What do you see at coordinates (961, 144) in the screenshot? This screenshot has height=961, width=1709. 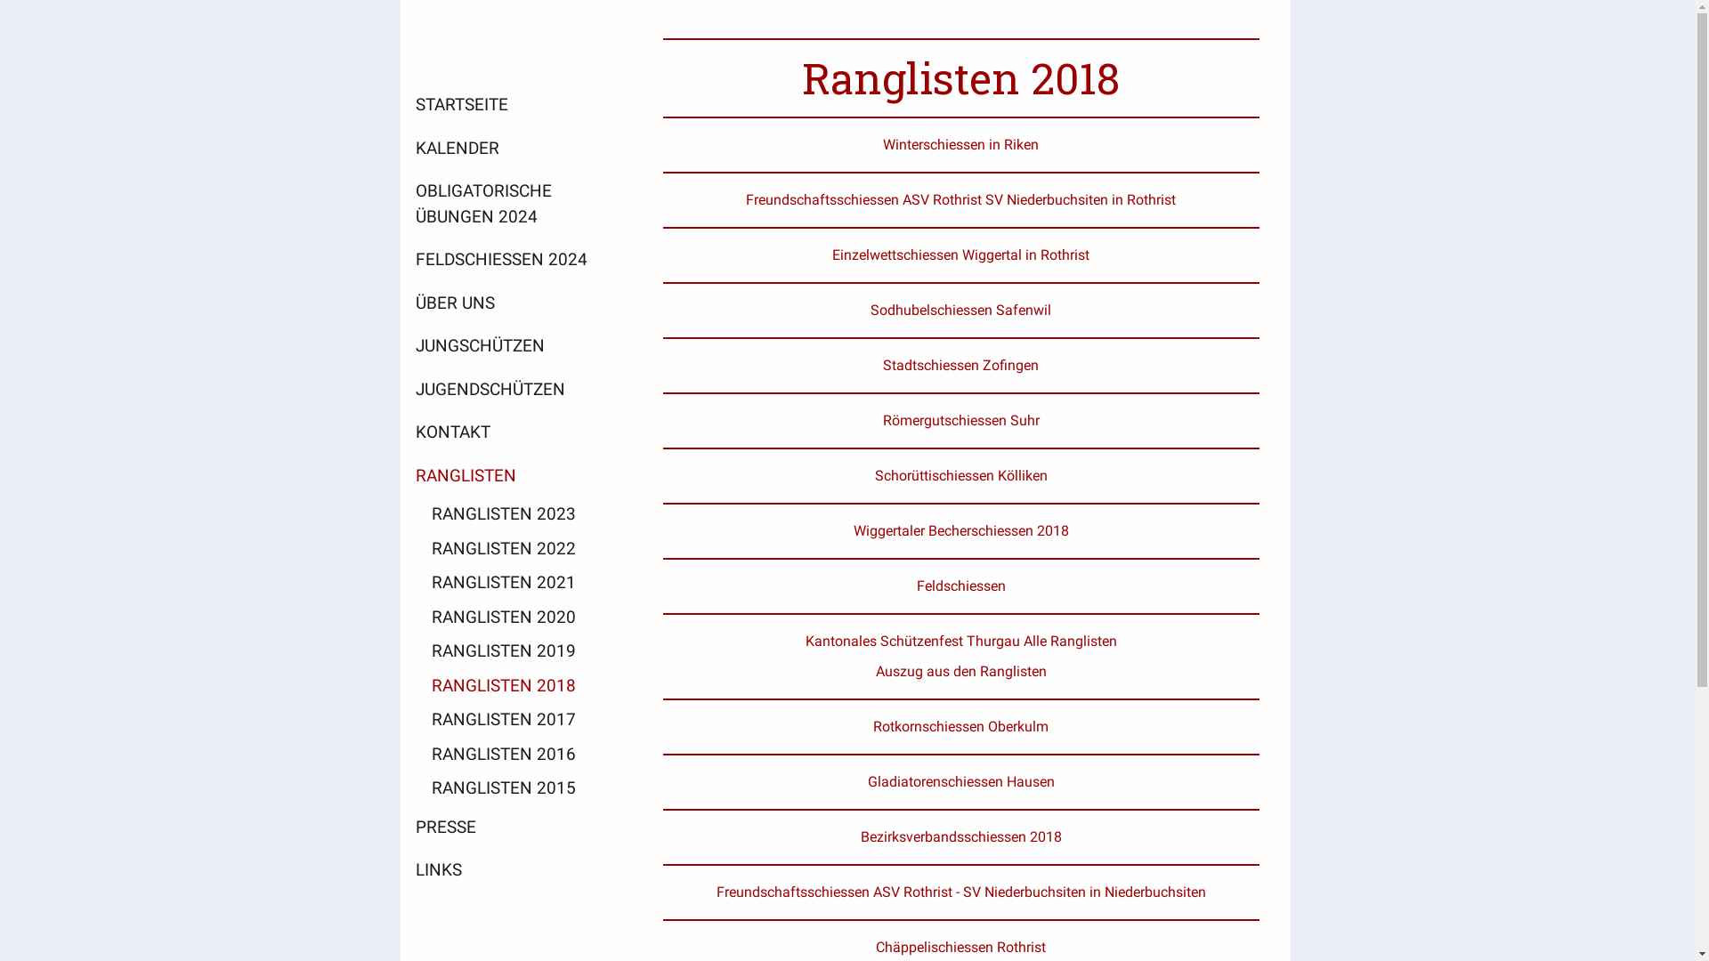 I see `Winterschiessen in Riken` at bounding box center [961, 144].